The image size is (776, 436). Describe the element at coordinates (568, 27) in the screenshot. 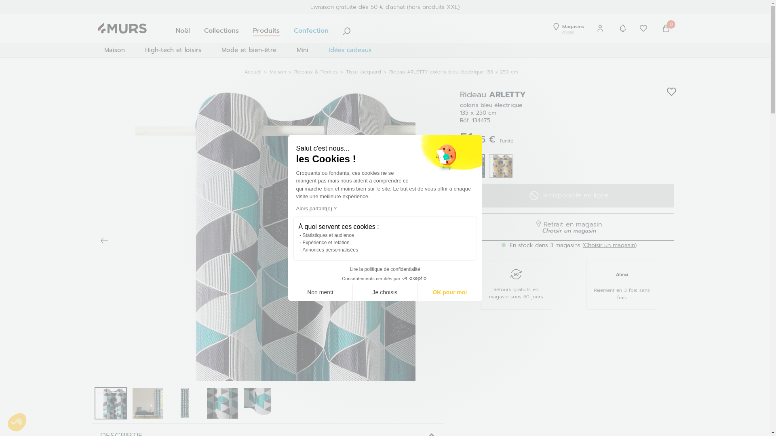

I see `Magasins` at that location.